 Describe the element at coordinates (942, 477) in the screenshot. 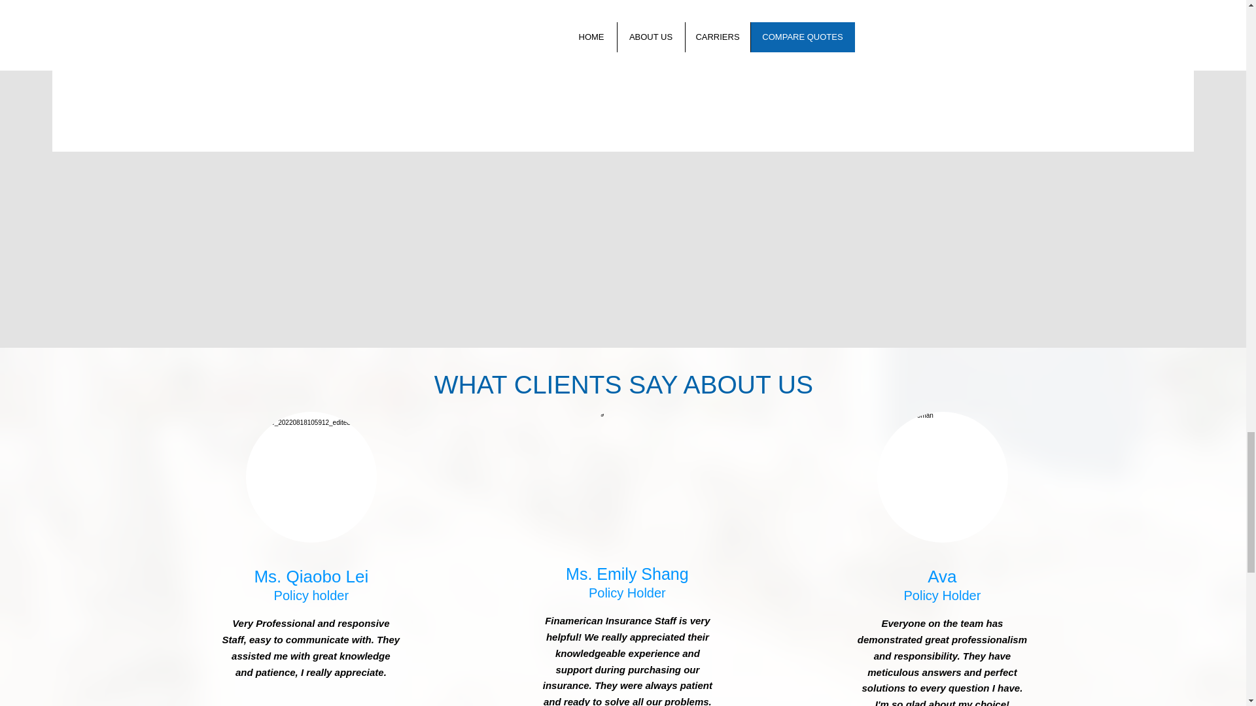

I see `GettyImages-145680711.jpg` at that location.